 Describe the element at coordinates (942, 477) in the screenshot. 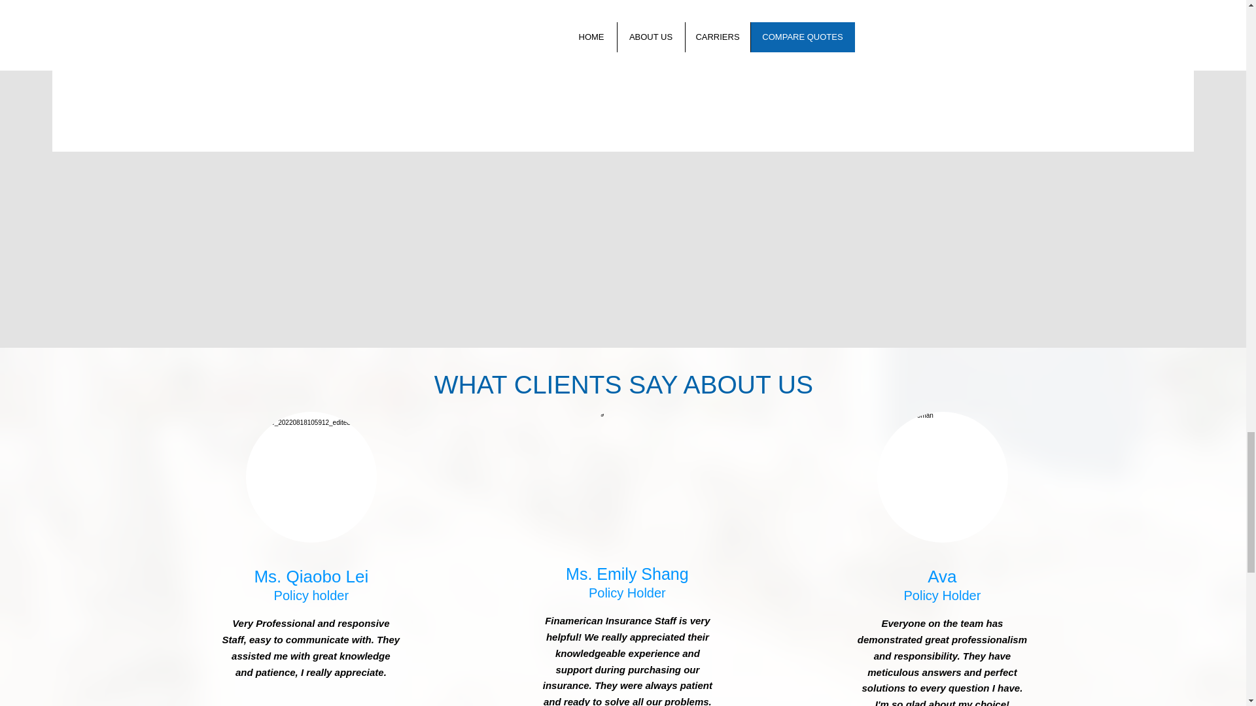

I see `GettyImages-145680711.jpg` at that location.